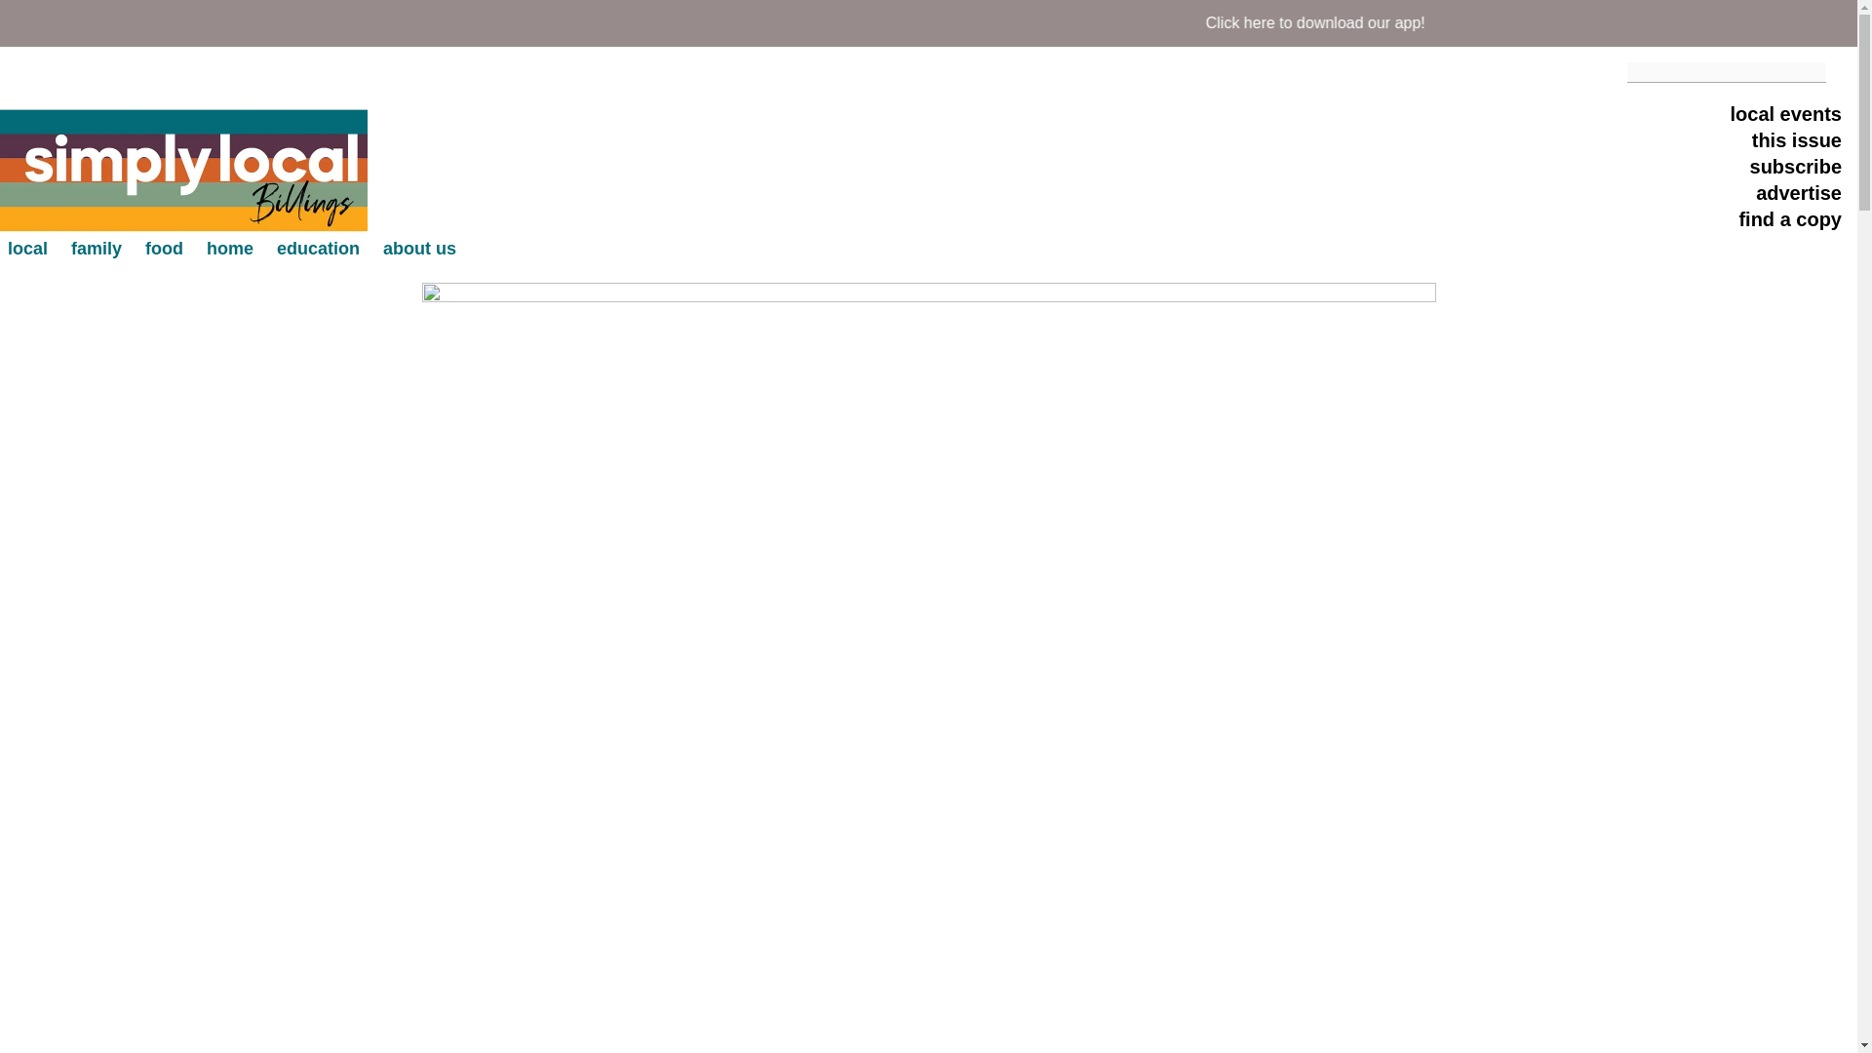  Describe the element at coordinates (1797, 142) in the screenshot. I see `this issue` at that location.